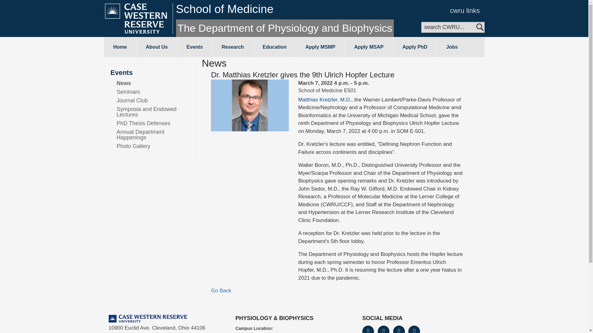 This screenshot has width=593, height=333. What do you see at coordinates (414, 329) in the screenshot?
I see `CWRU Linkedin` at bounding box center [414, 329].